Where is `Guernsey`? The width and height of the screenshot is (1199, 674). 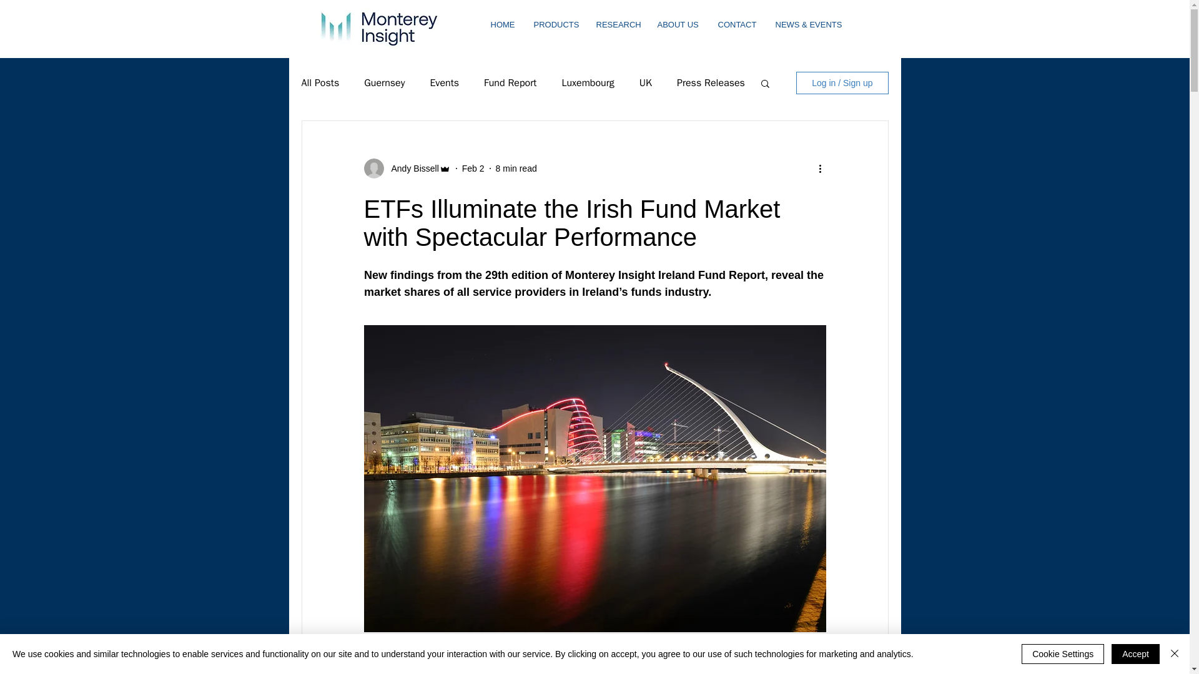
Guernsey is located at coordinates (385, 82).